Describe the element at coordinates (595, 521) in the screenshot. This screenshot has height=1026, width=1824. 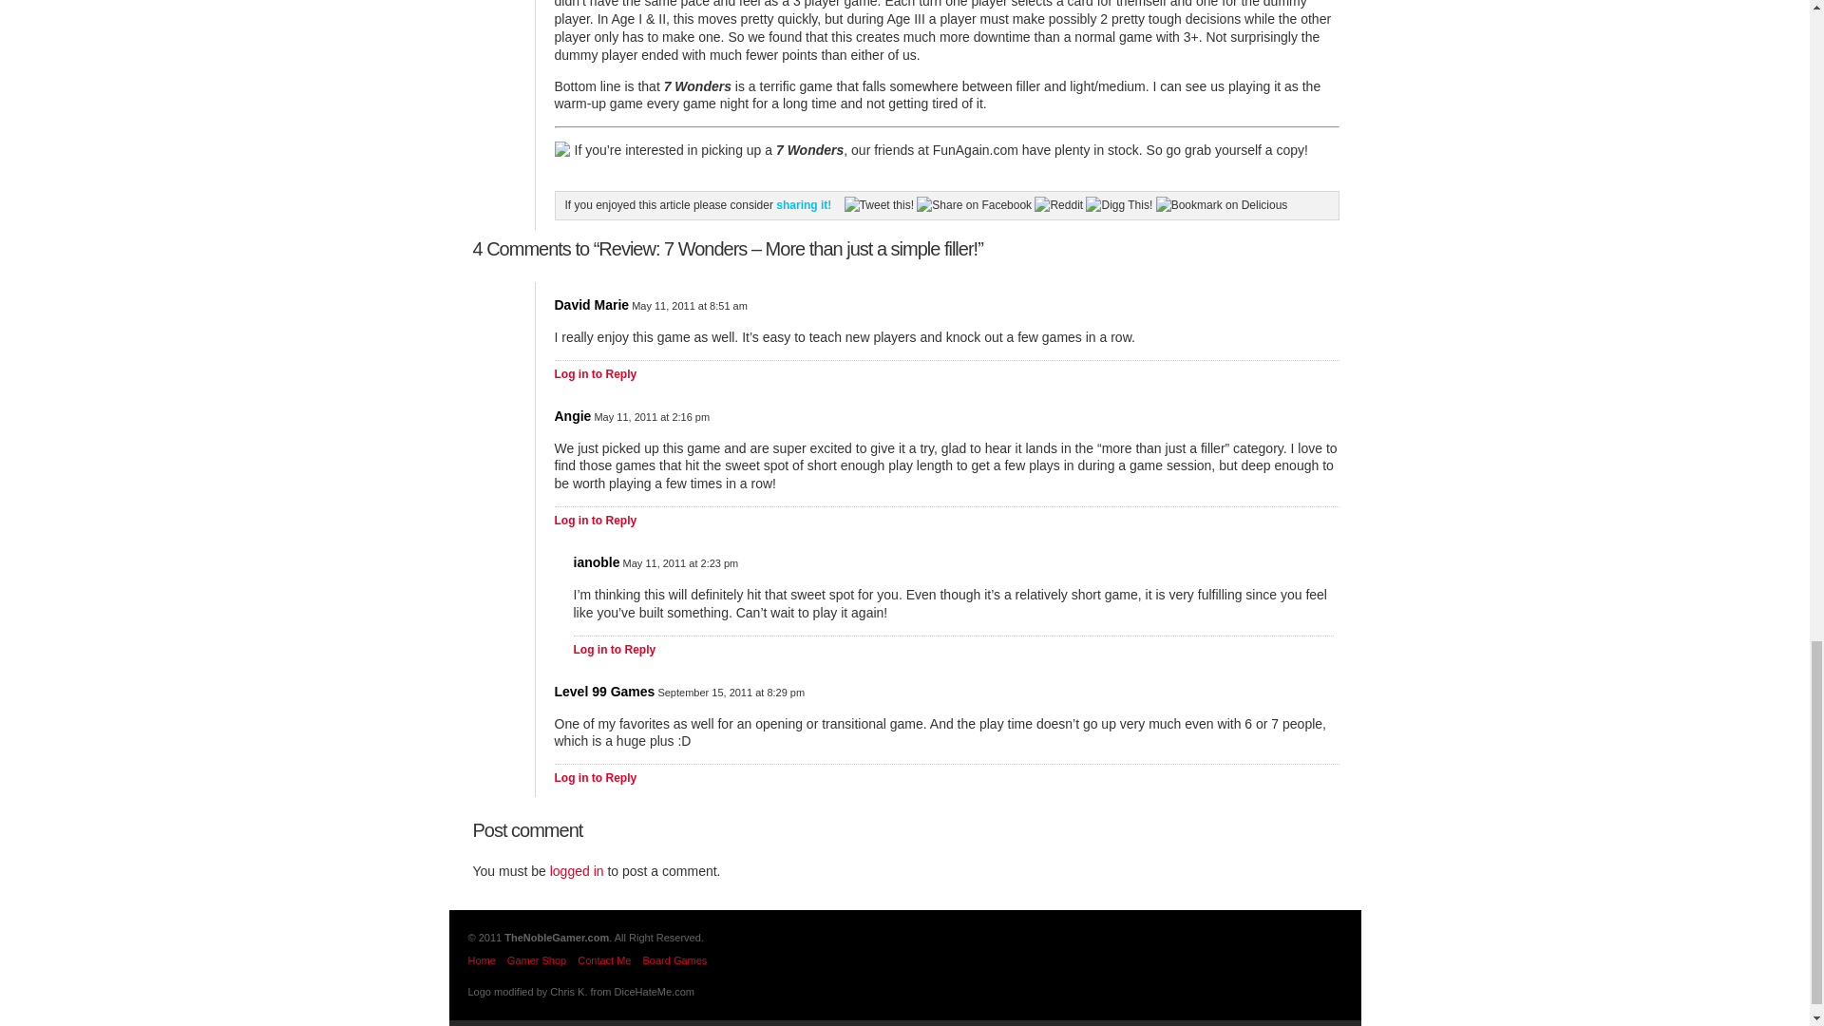
I see `Log in to Reply` at that location.